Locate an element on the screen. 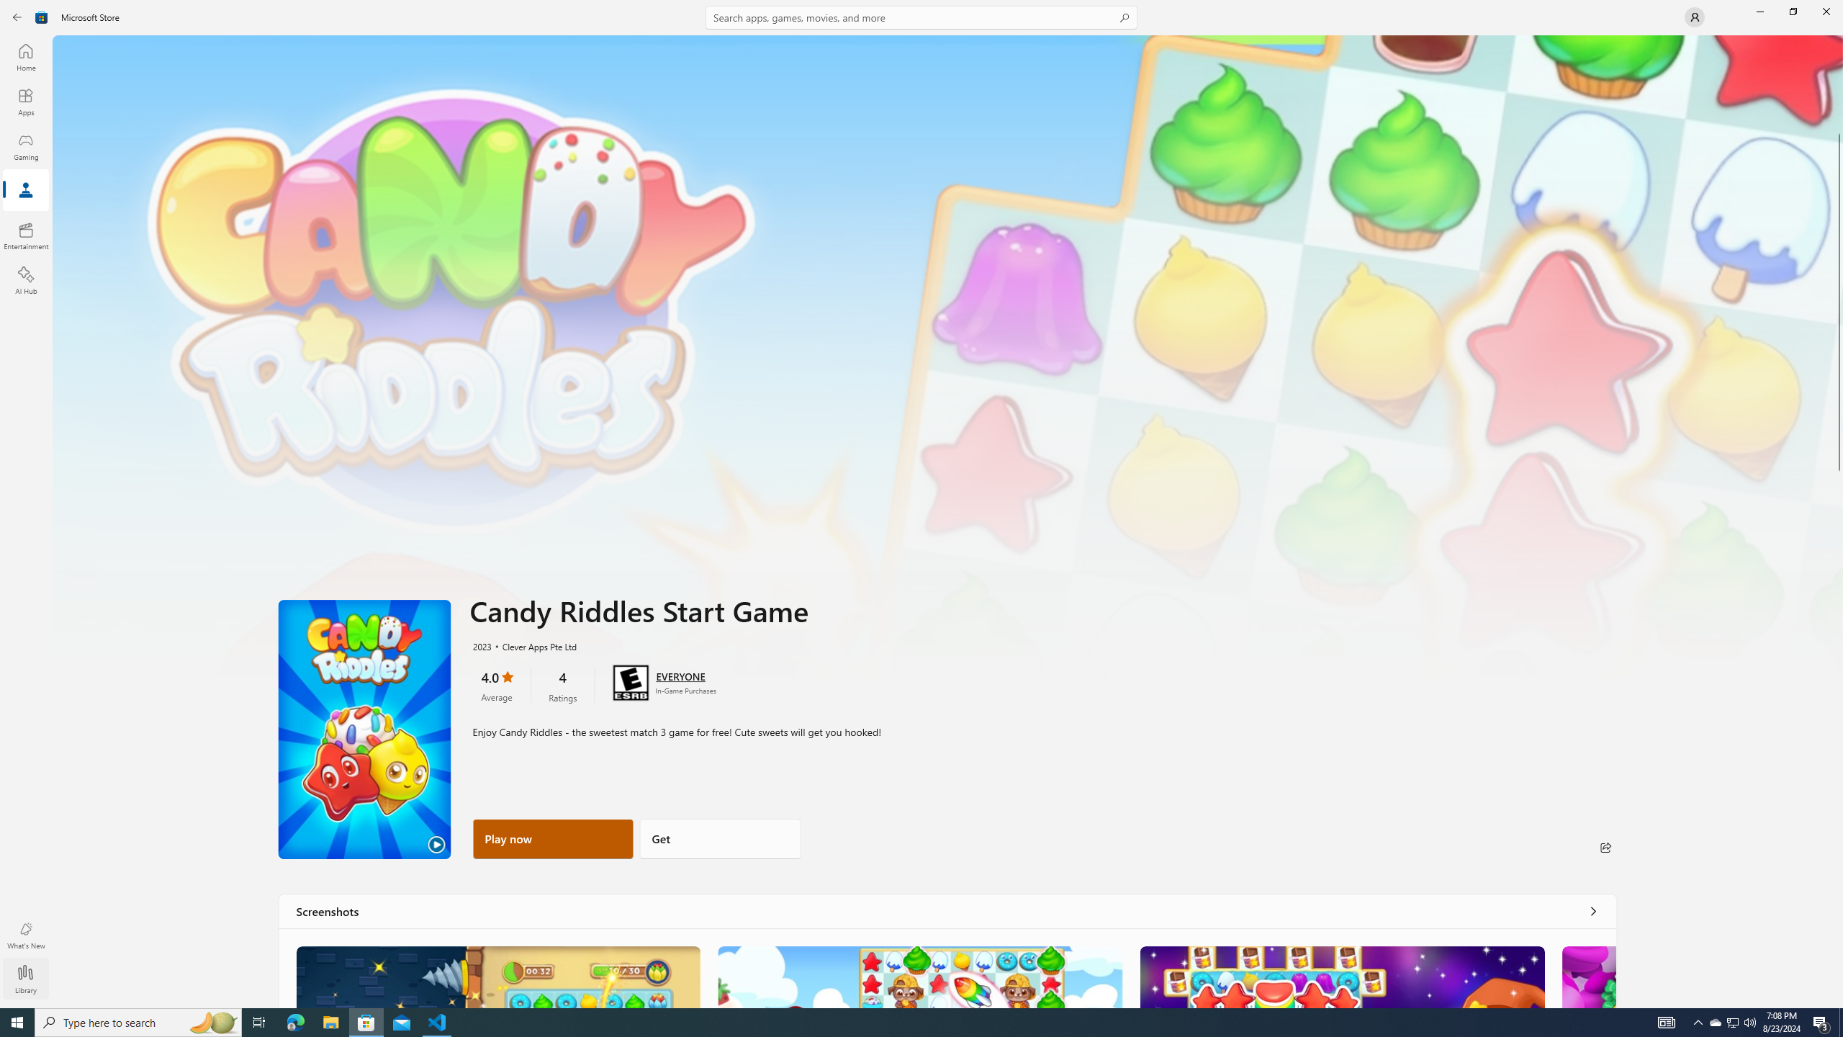 The image size is (1843, 1037). Vertical Small Decrease is located at coordinates (1839, 40).